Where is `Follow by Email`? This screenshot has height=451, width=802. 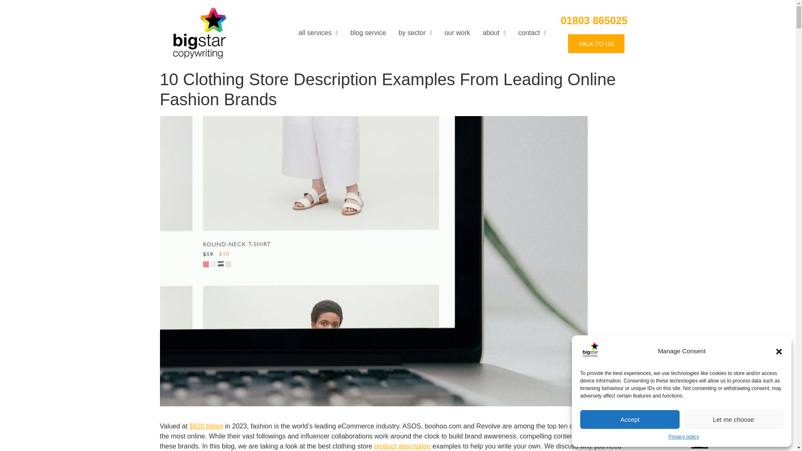 Follow by Email is located at coordinates (700, 403).